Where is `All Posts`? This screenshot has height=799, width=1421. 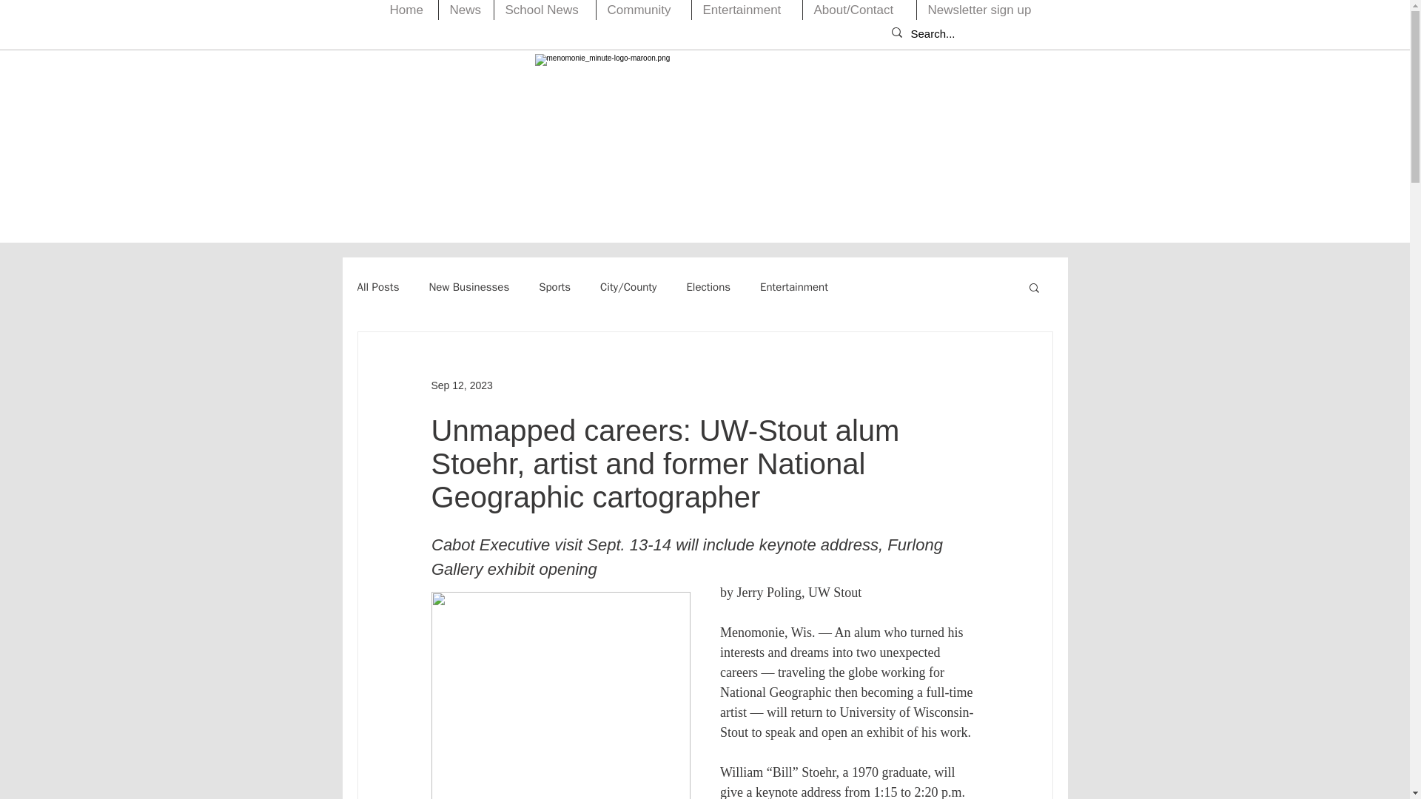
All Posts is located at coordinates (377, 287).